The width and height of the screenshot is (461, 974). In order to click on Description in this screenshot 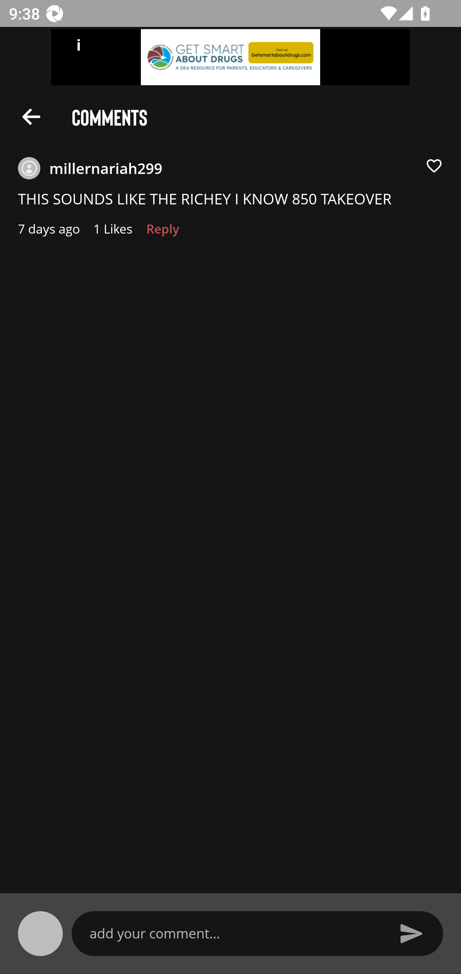, I will do `click(31, 116)`.